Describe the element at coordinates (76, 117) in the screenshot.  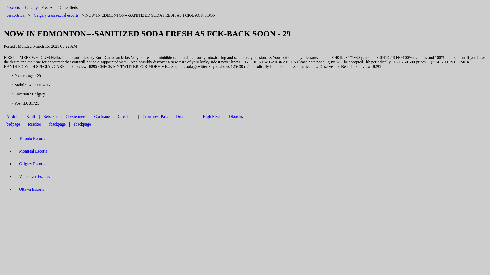
I see `Chestermere` at that location.